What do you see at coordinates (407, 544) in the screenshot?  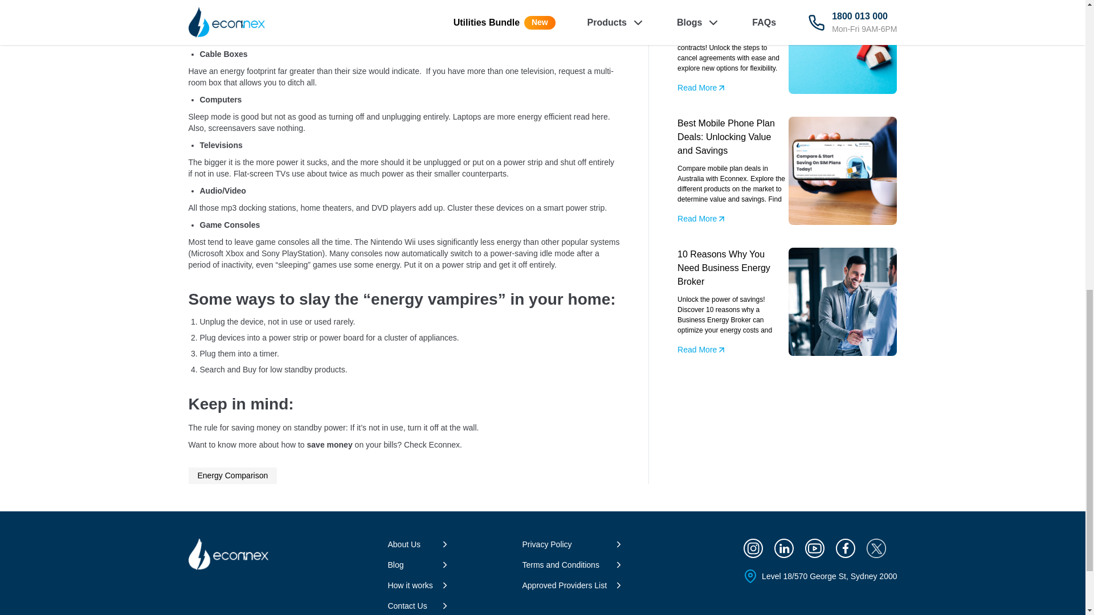 I see `About Us` at bounding box center [407, 544].